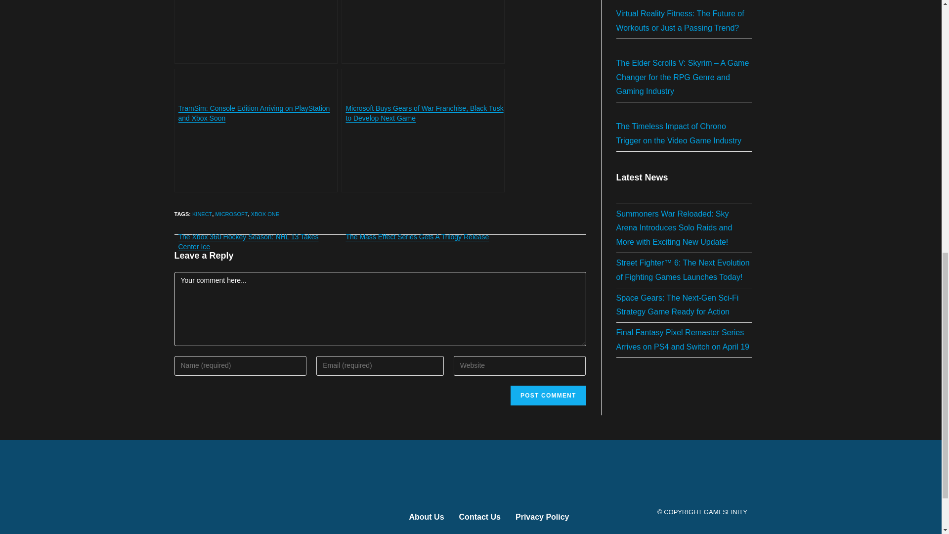 The height and width of the screenshot is (534, 949). I want to click on XBOX ONE, so click(265, 214).